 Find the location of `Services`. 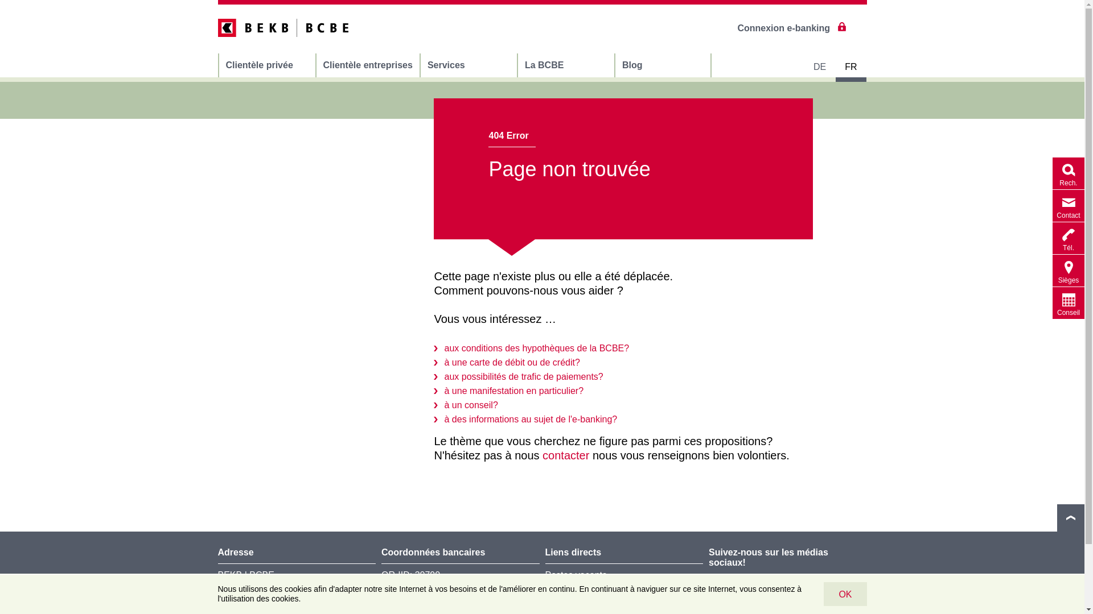

Services is located at coordinates (469, 65).